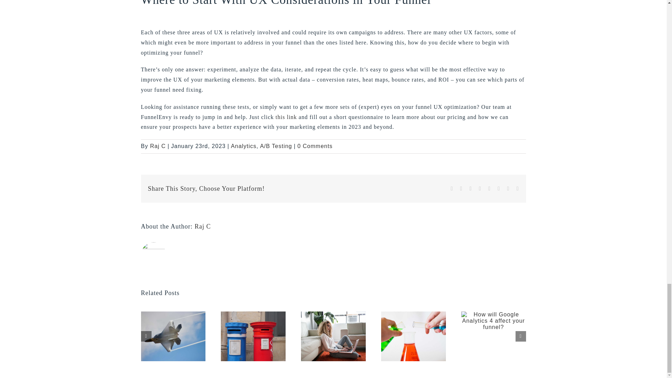 The image size is (672, 378). Describe the element at coordinates (203, 226) in the screenshot. I see `Posts by Raj C` at that location.